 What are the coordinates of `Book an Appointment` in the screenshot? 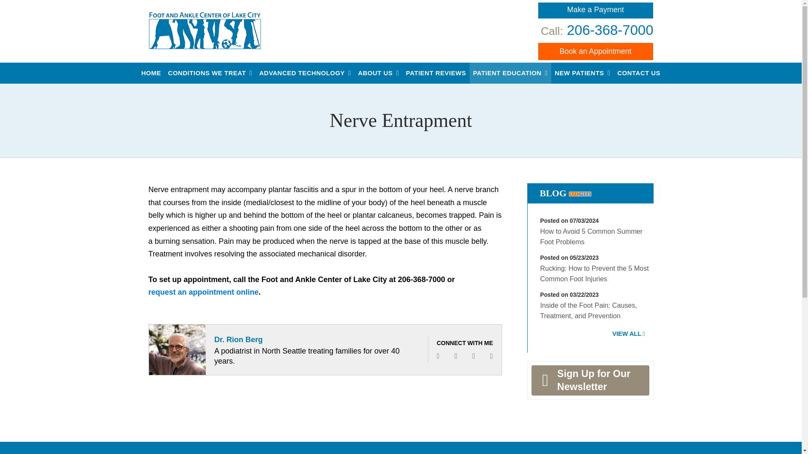 It's located at (596, 51).